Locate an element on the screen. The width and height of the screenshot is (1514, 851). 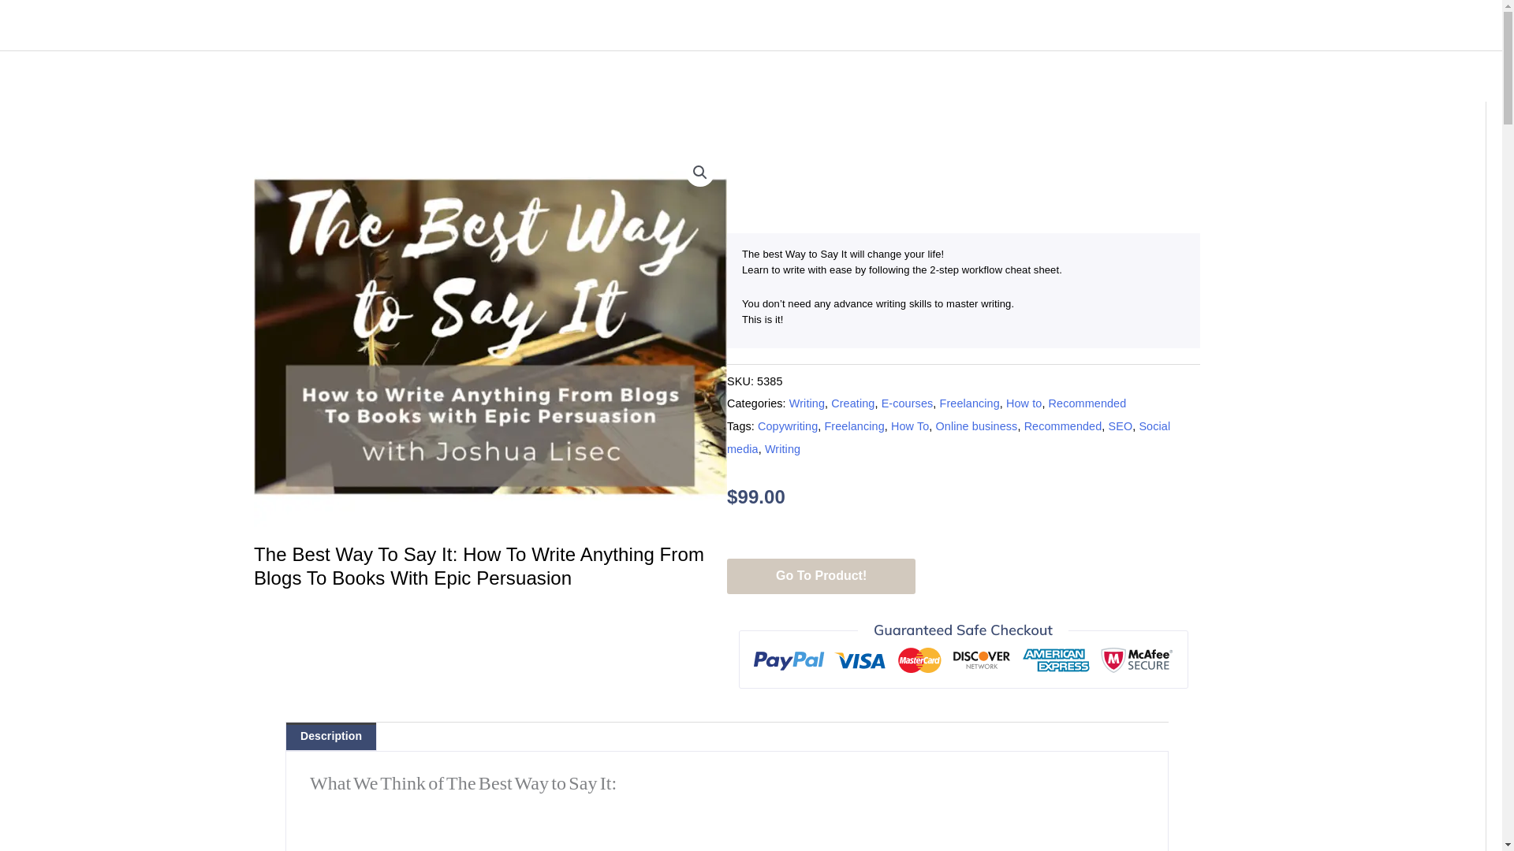
Freelancing is located at coordinates (970, 403).